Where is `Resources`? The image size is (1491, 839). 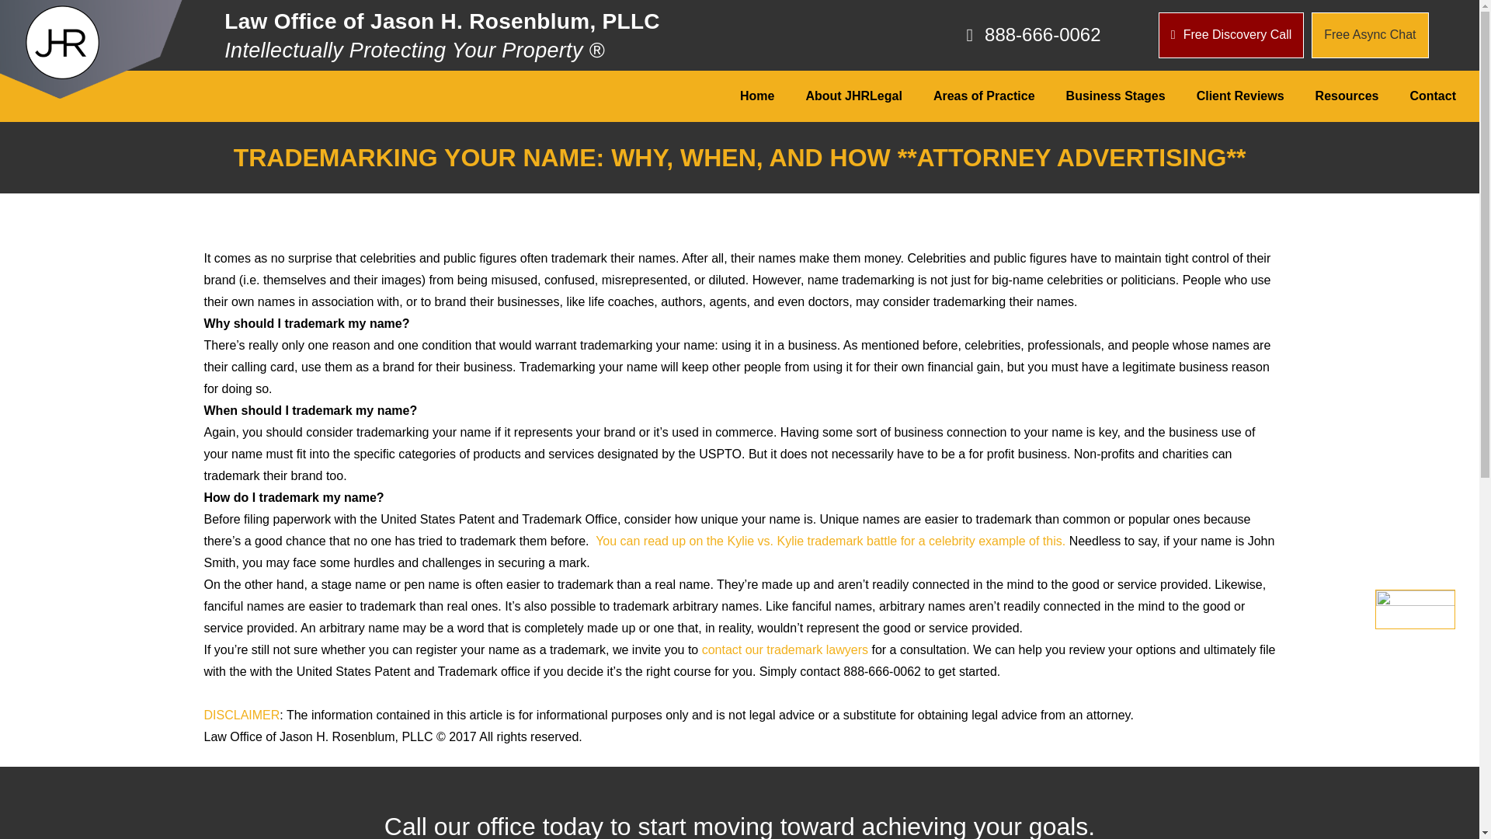 Resources is located at coordinates (1347, 96).